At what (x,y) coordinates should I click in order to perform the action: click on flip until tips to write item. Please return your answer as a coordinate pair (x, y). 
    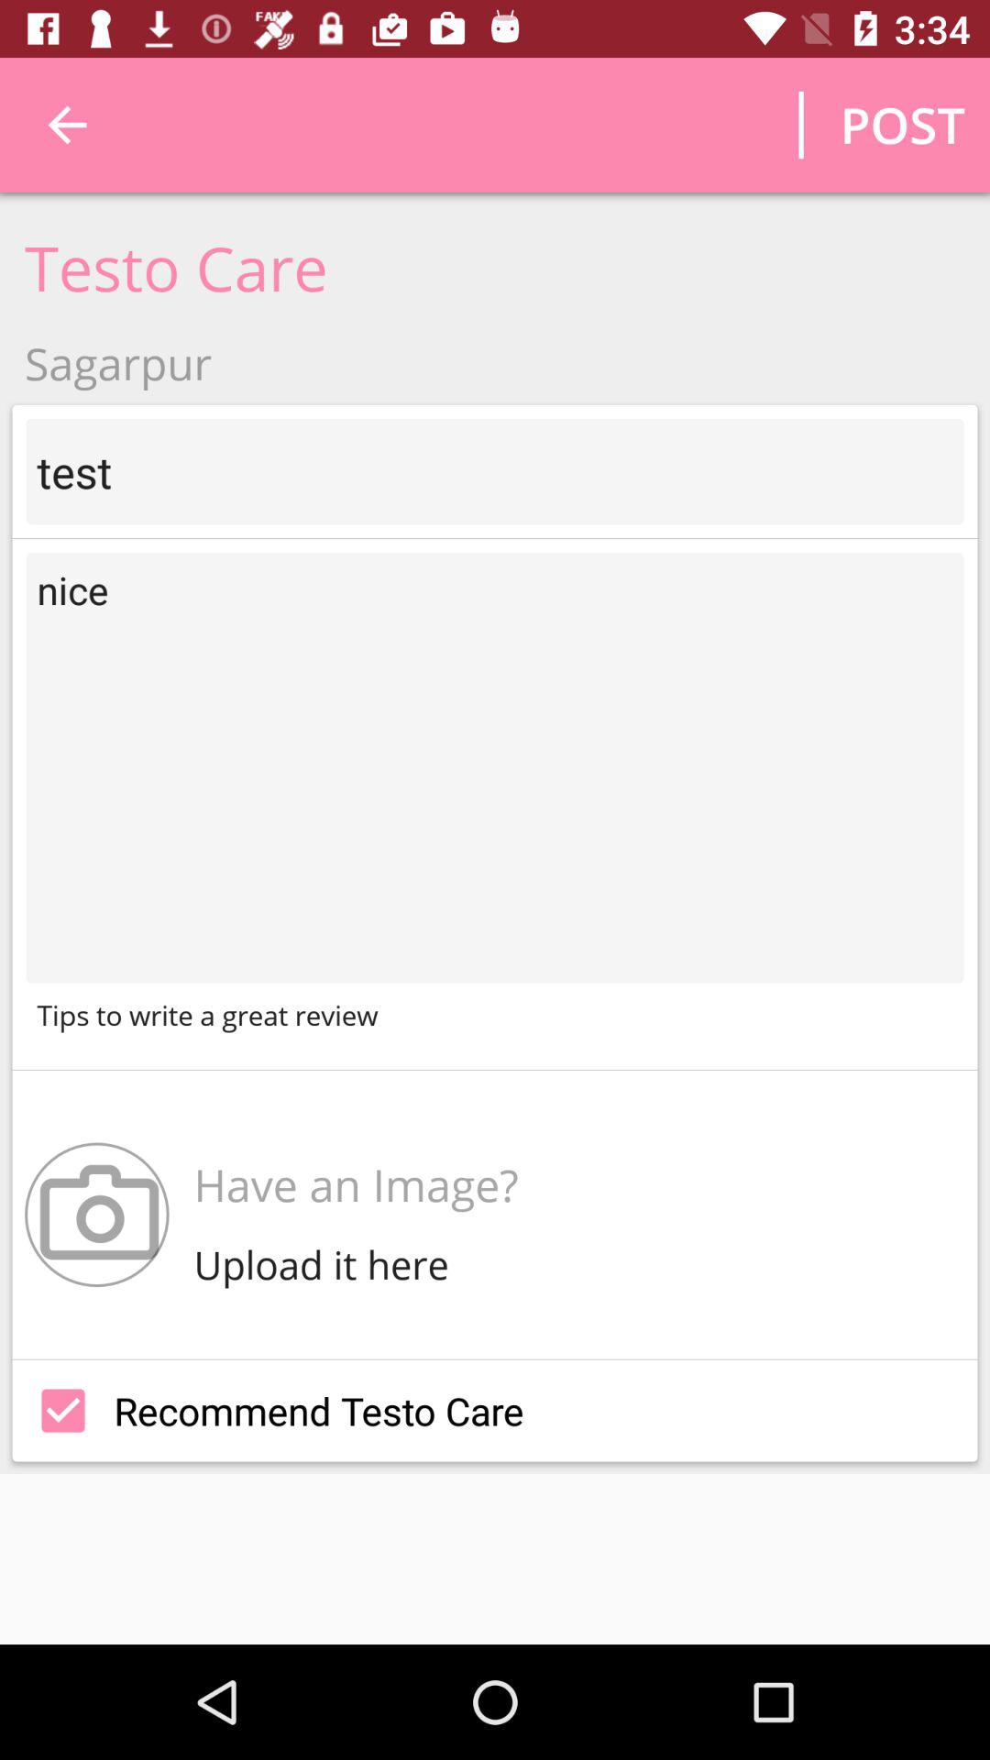
    Looking at the image, I should click on (495, 1014).